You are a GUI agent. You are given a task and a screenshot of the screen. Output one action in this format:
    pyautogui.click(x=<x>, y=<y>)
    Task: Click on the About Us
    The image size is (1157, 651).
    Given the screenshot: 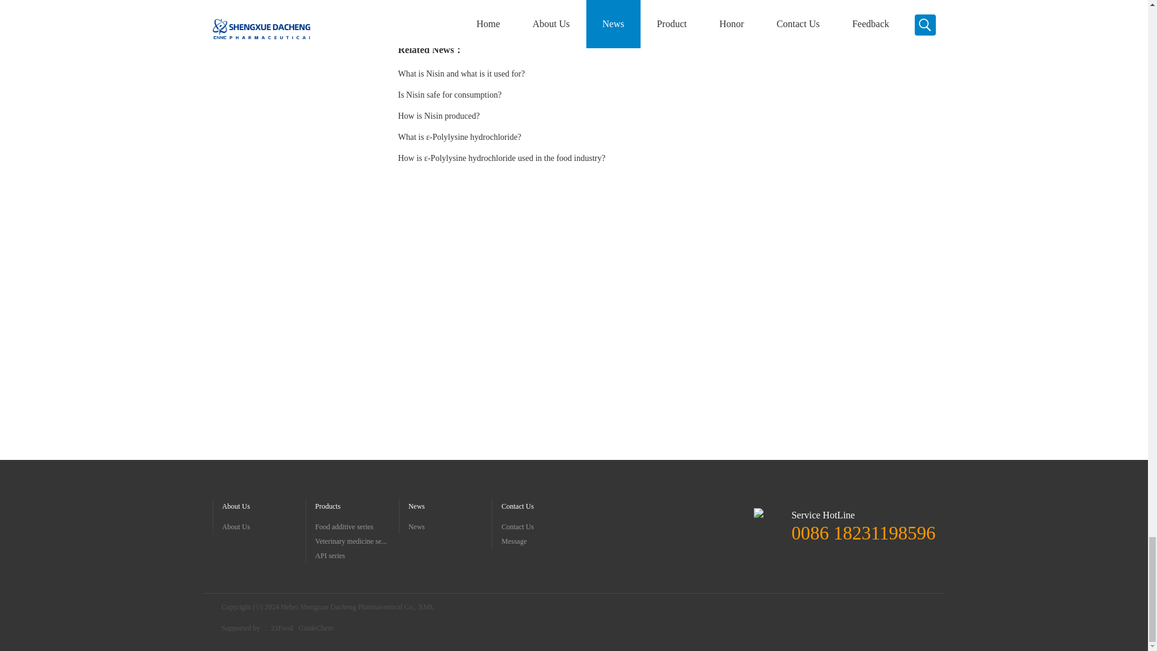 What is the action you would take?
    pyautogui.click(x=263, y=526)
    